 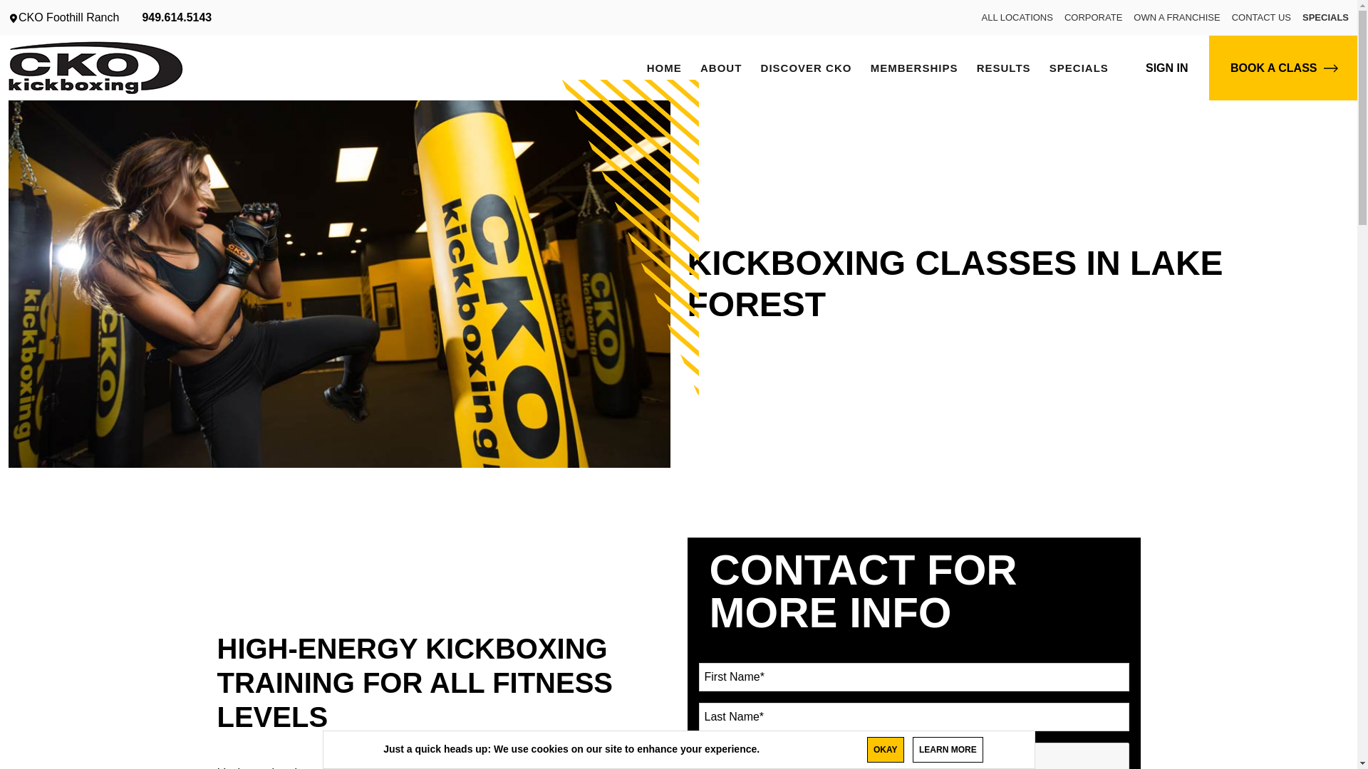 I want to click on CONTACT US, so click(x=1261, y=17).